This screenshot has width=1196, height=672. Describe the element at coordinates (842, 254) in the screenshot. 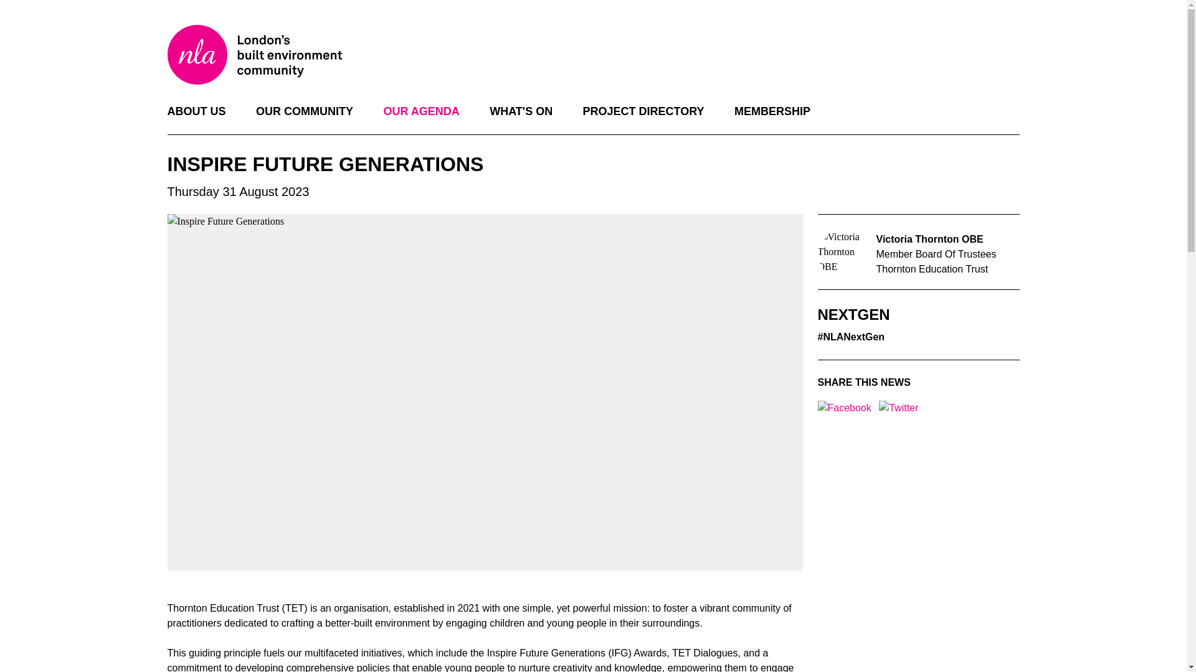

I see `Victoria Thornton OBE` at that location.